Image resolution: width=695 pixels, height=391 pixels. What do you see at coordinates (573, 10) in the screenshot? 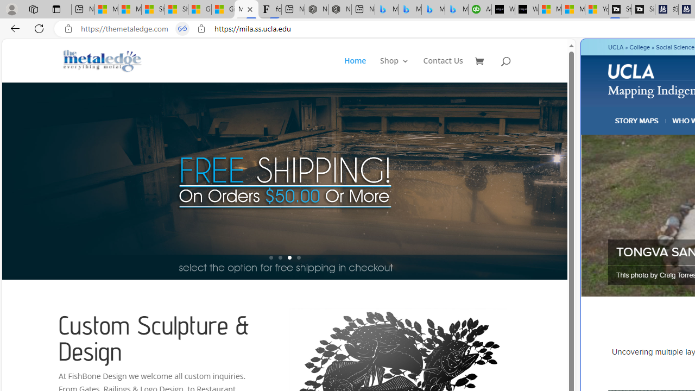
I see `Microsoft Start` at bounding box center [573, 10].